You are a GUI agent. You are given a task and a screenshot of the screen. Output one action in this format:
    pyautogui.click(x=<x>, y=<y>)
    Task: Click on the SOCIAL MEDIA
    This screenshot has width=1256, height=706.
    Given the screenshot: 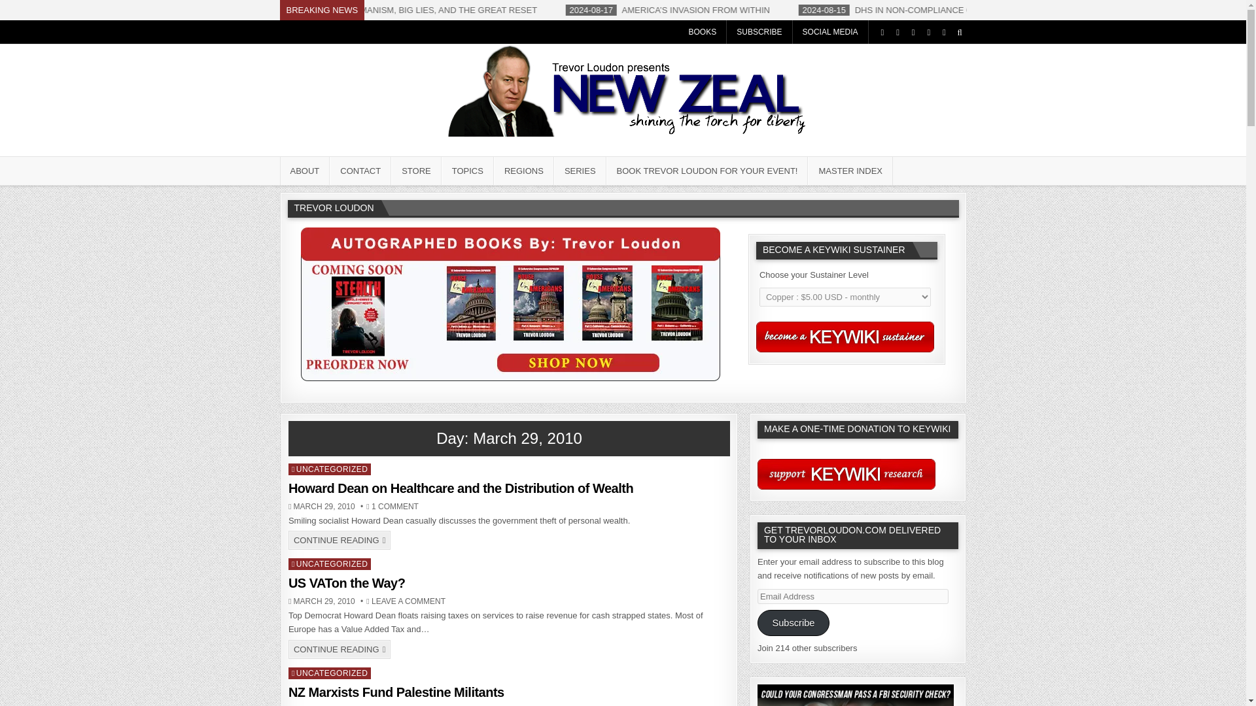 What is the action you would take?
    pyautogui.click(x=831, y=31)
    